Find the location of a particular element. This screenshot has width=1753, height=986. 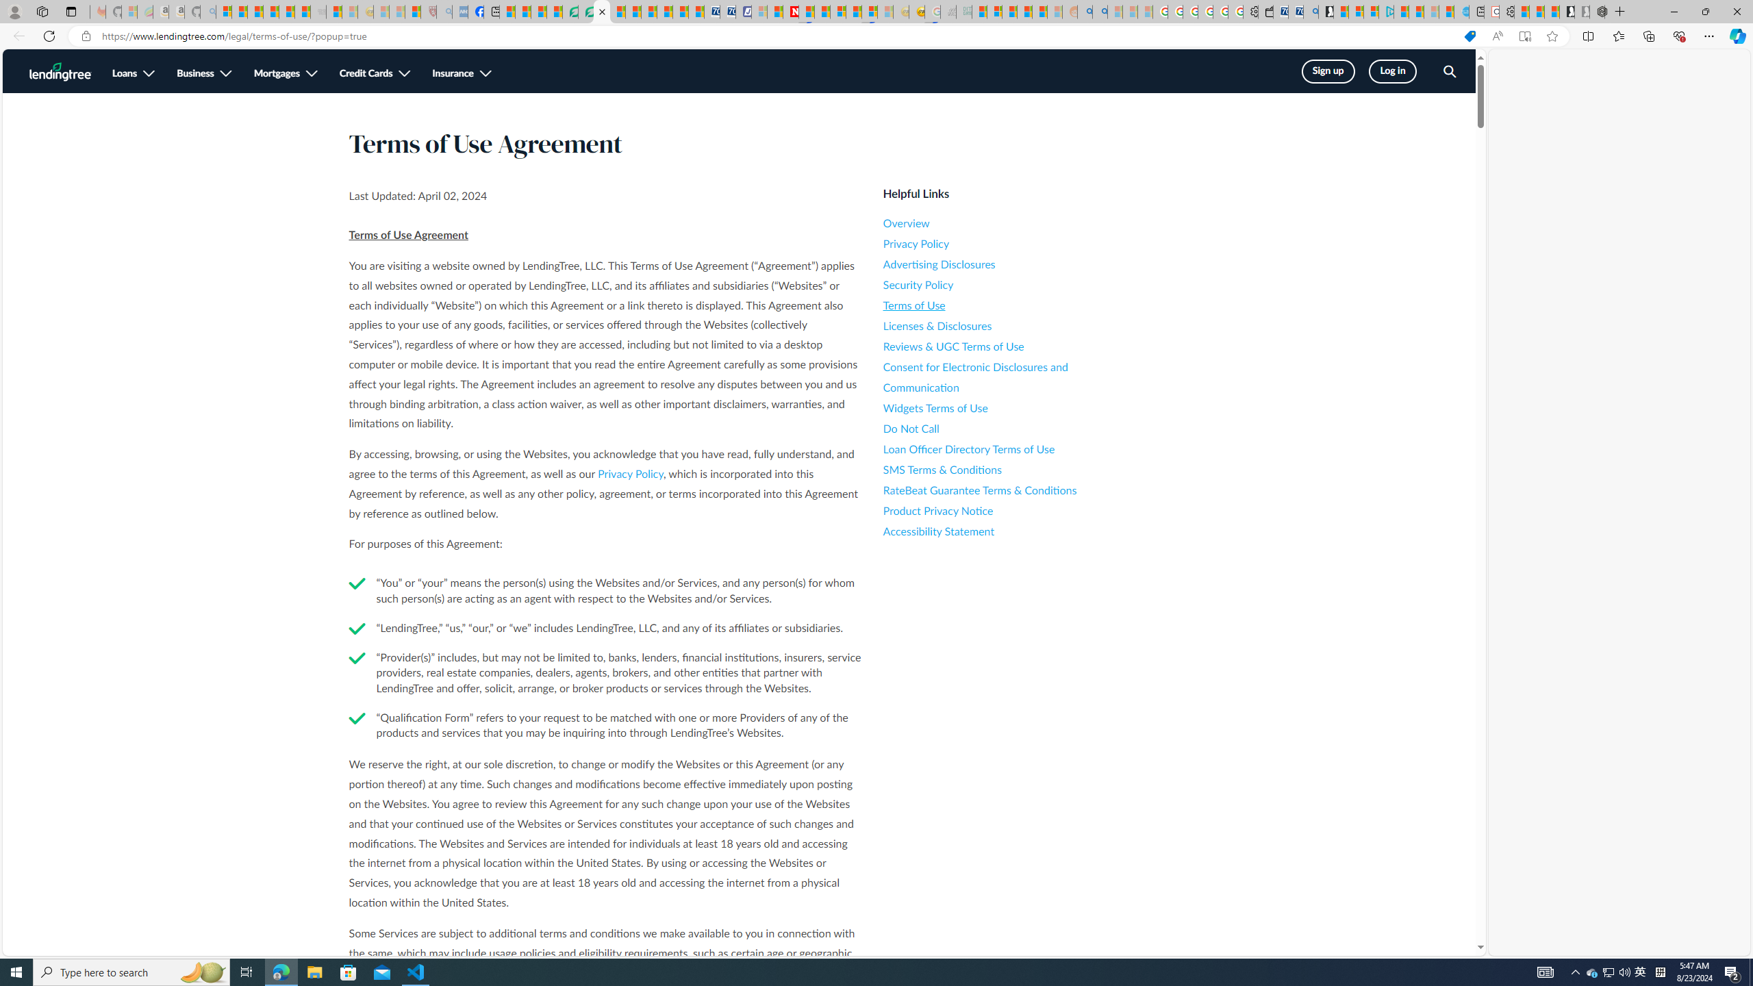

Student Loan Update: Forgiveness Program Ends This Month is located at coordinates (1040, 12).